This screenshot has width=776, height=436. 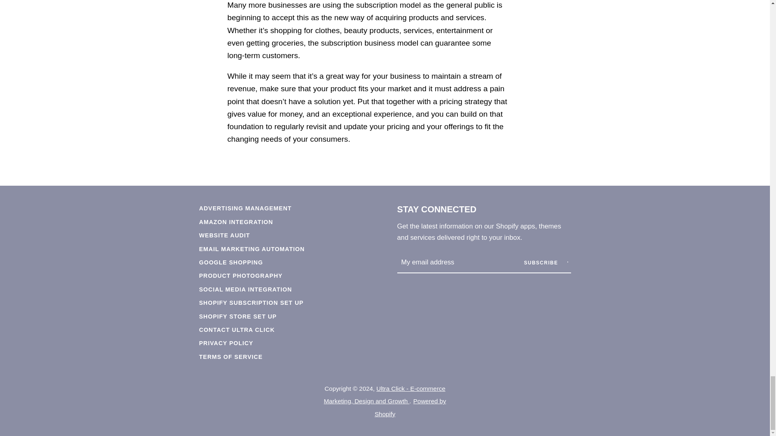 I want to click on AMAZON INTEGRATION, so click(x=236, y=222).